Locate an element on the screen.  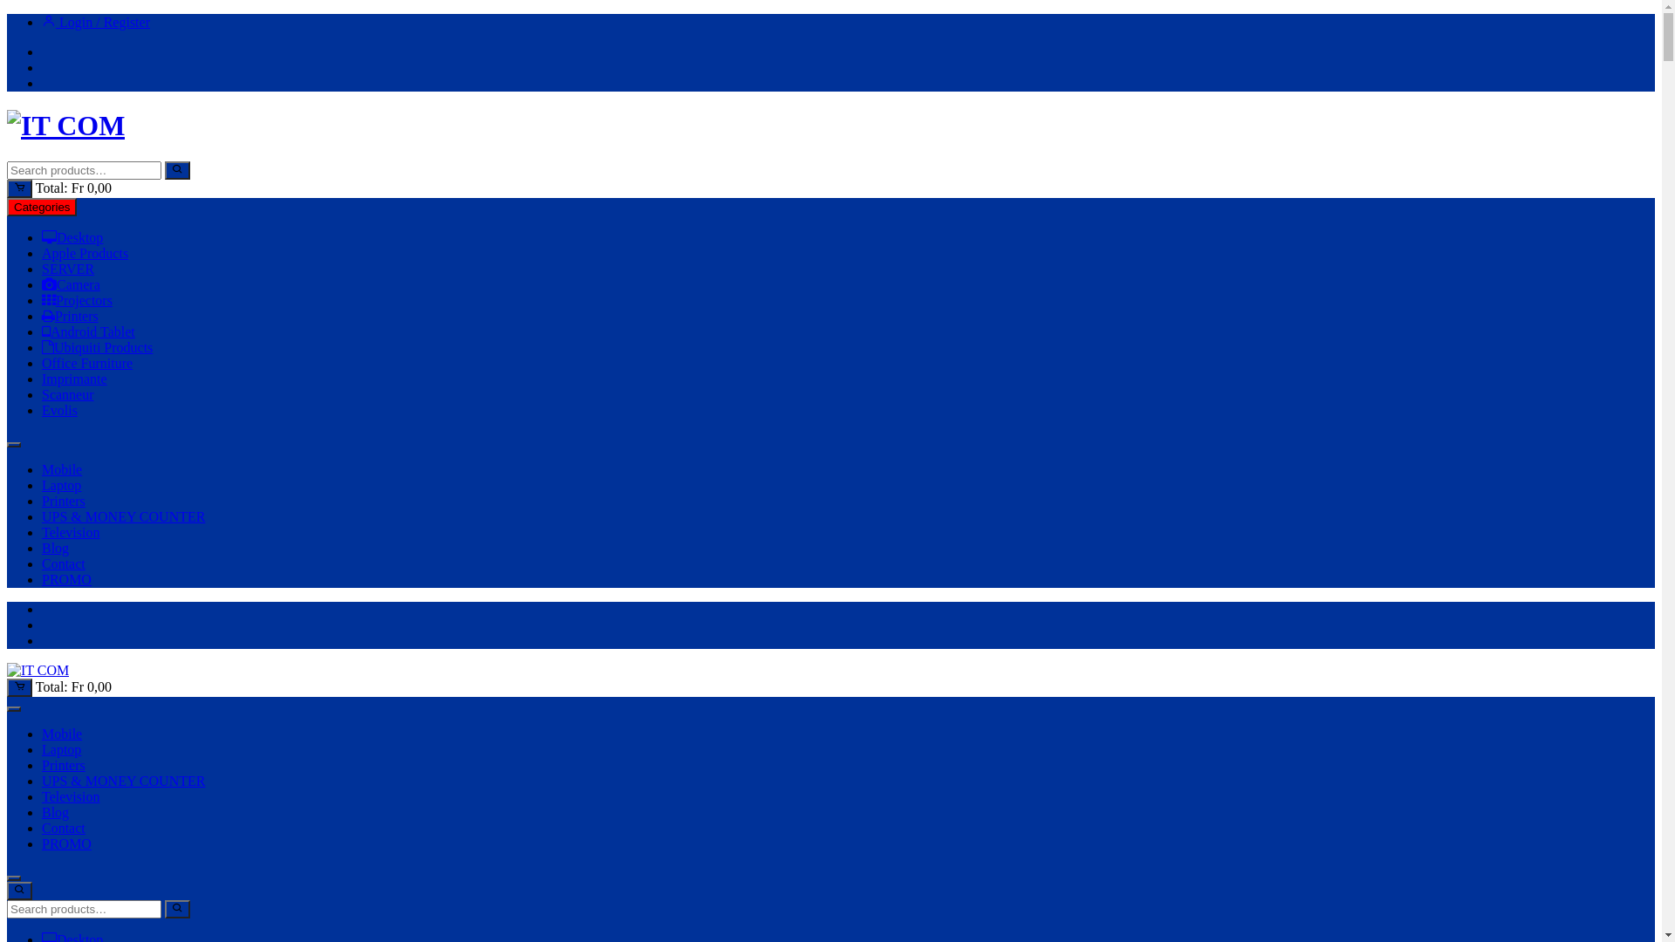
Blog is located at coordinates (56, 548).